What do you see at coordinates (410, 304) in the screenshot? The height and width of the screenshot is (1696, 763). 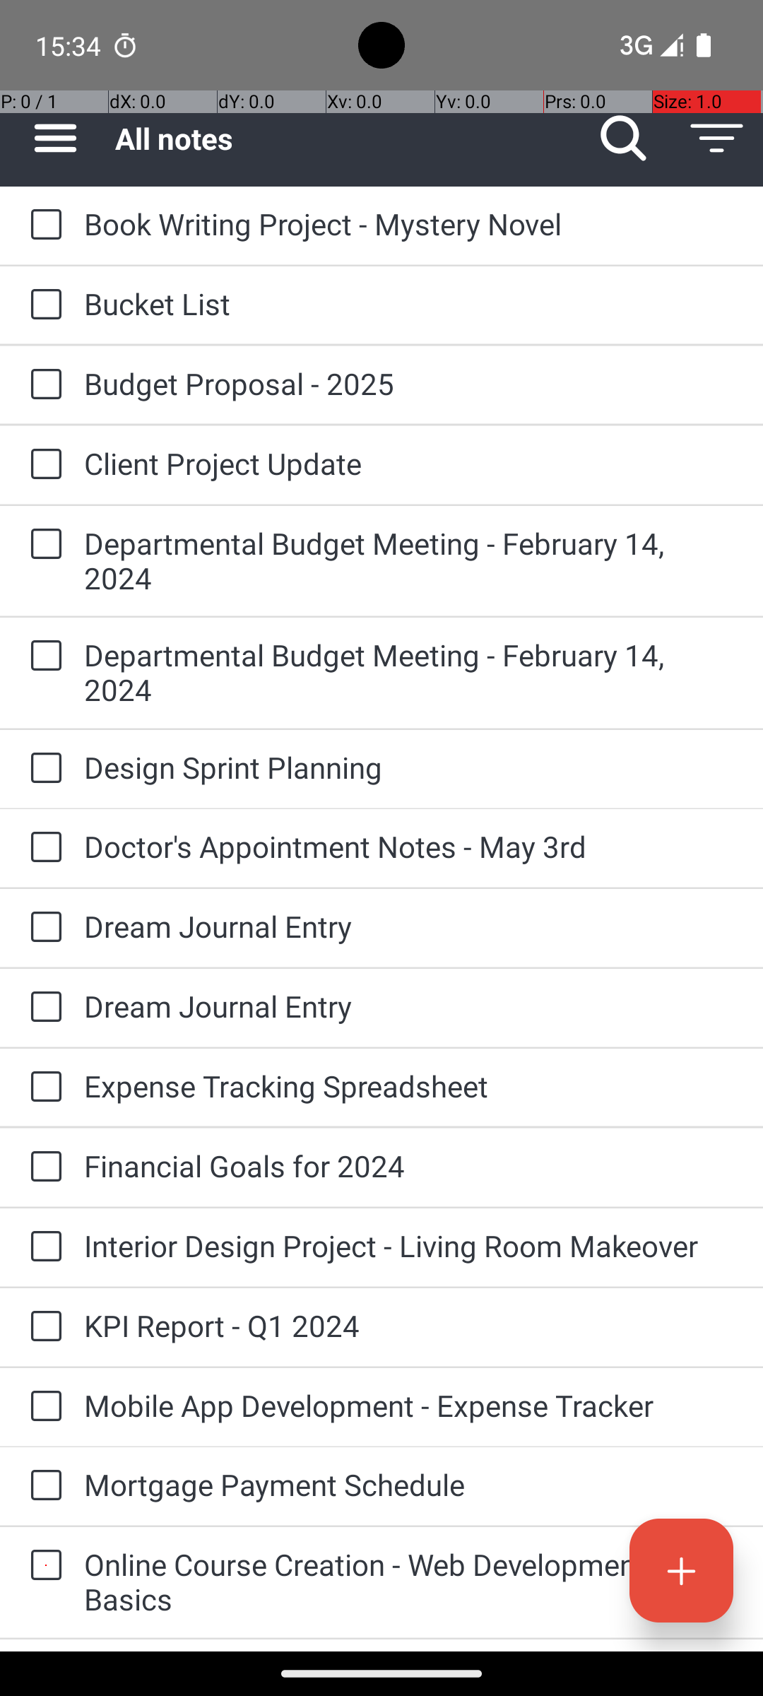 I see `Bucket List` at bounding box center [410, 304].